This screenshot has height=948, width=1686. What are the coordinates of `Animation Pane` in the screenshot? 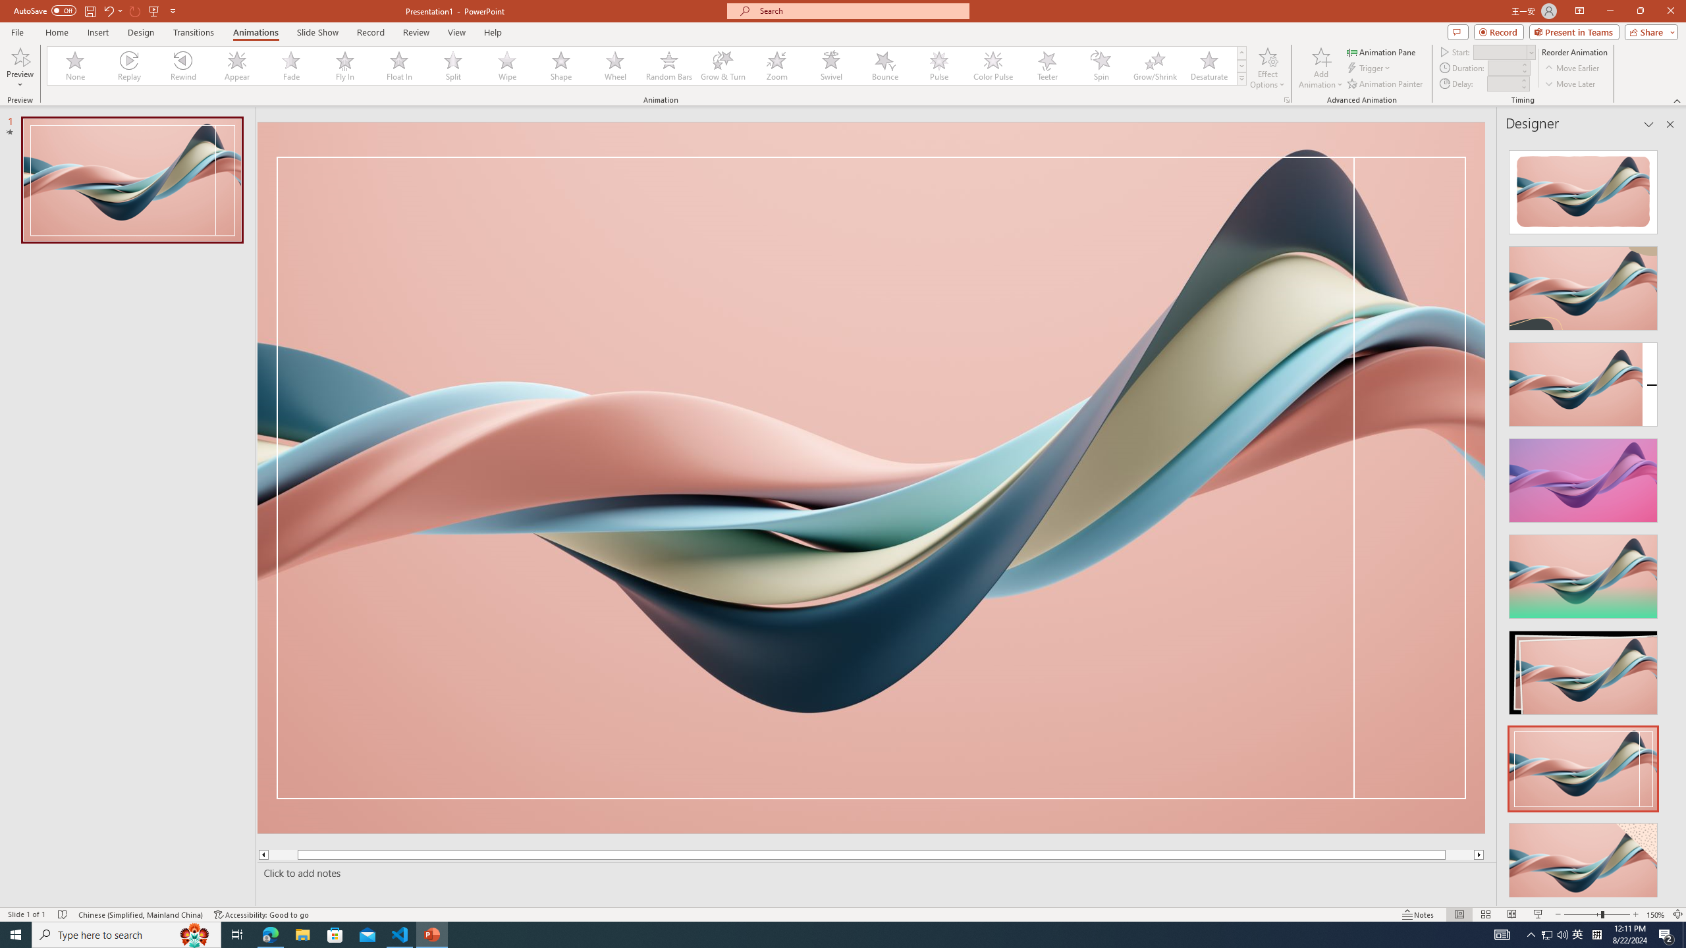 It's located at (1382, 51).